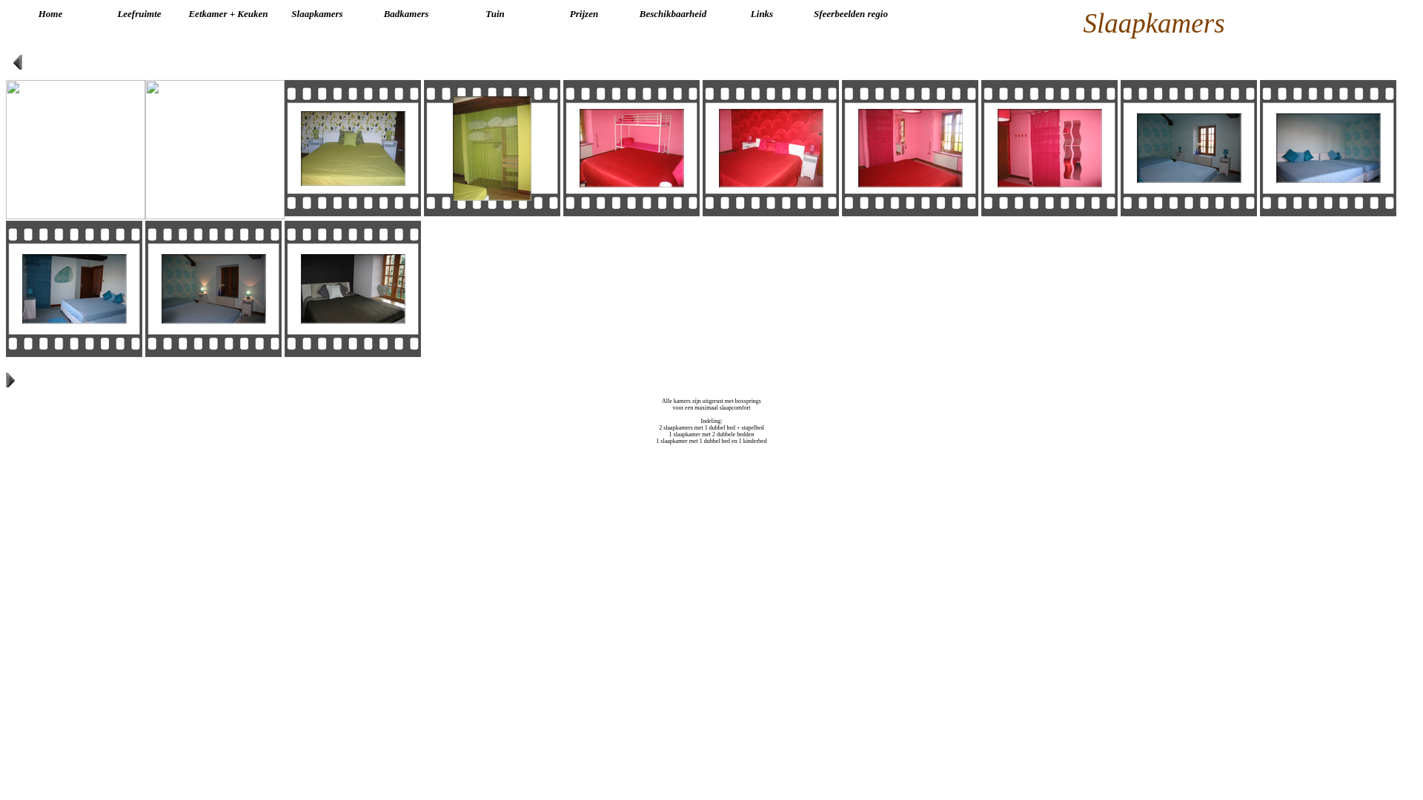 The height and width of the screenshot is (800, 1423). What do you see at coordinates (584, 14) in the screenshot?
I see `Prijzen` at bounding box center [584, 14].